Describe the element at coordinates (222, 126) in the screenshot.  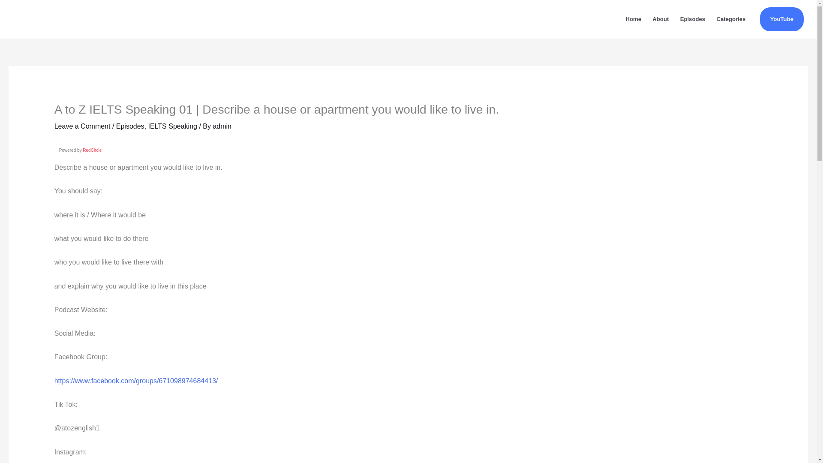
I see `admin` at that location.